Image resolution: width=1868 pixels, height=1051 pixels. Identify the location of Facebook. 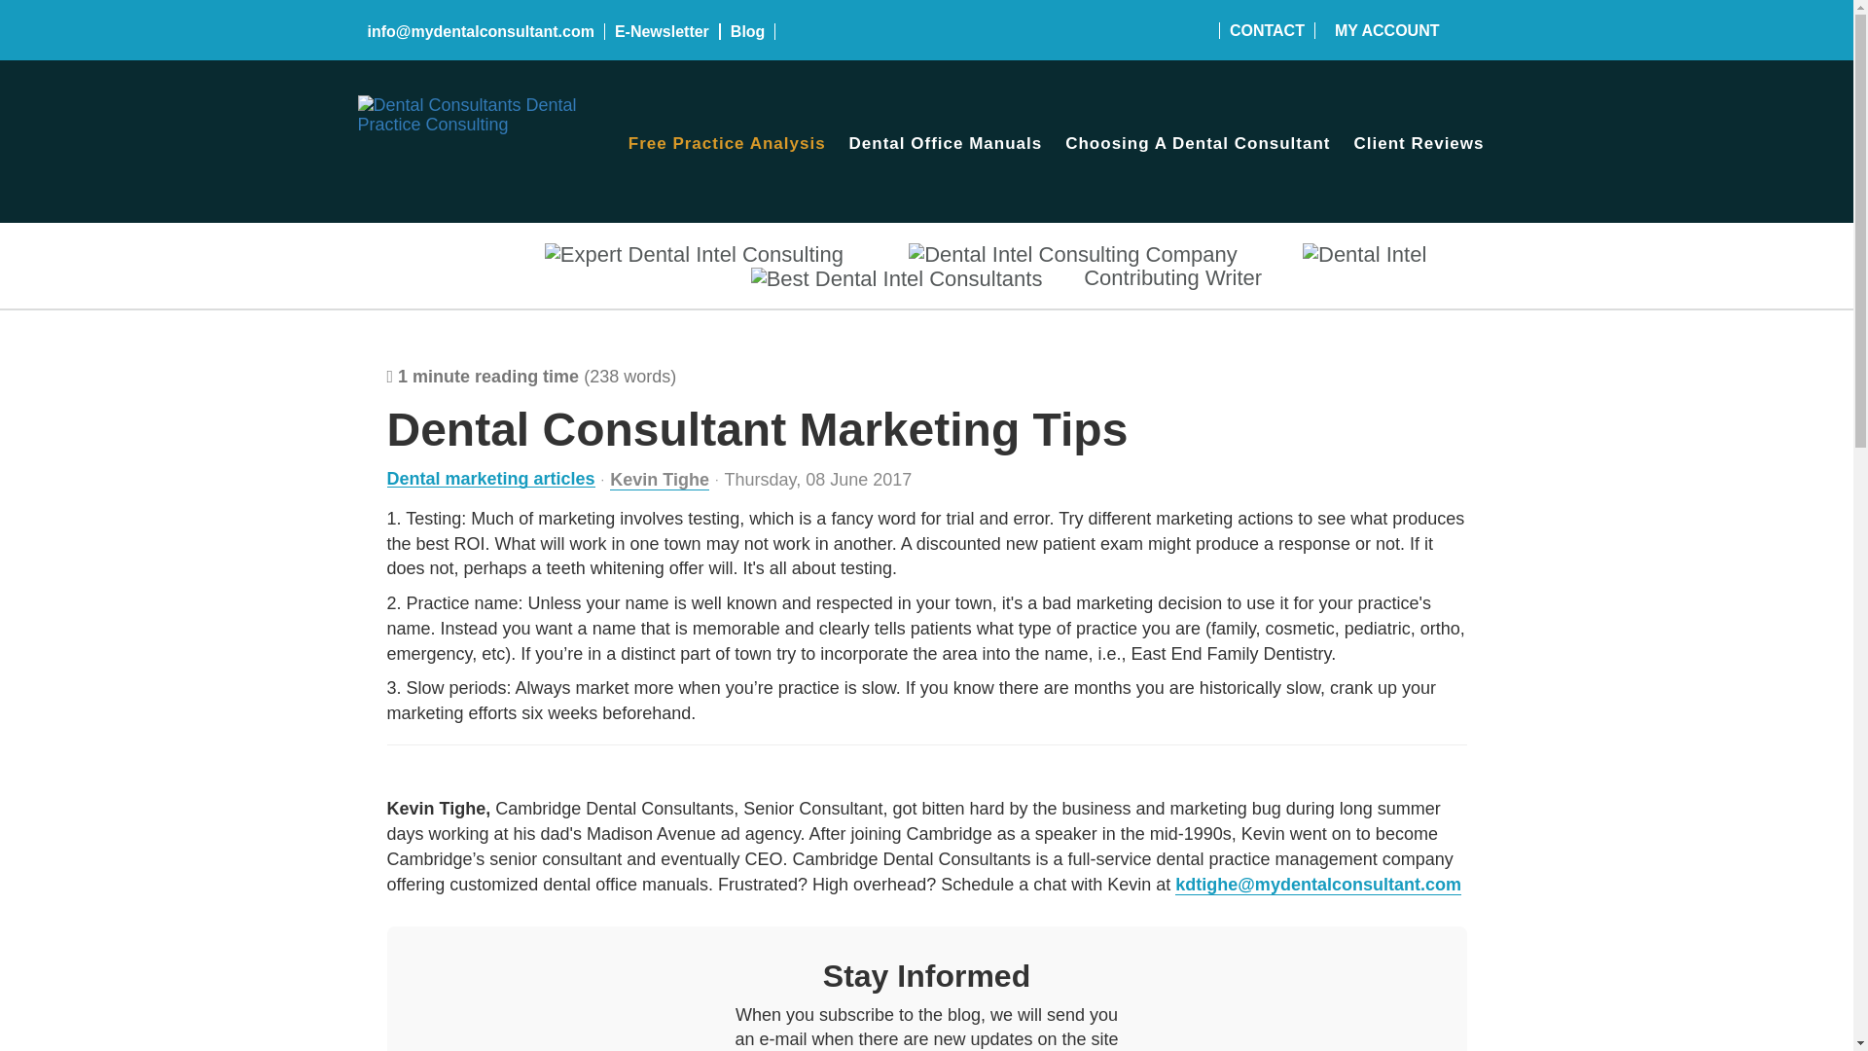
(1136, 31).